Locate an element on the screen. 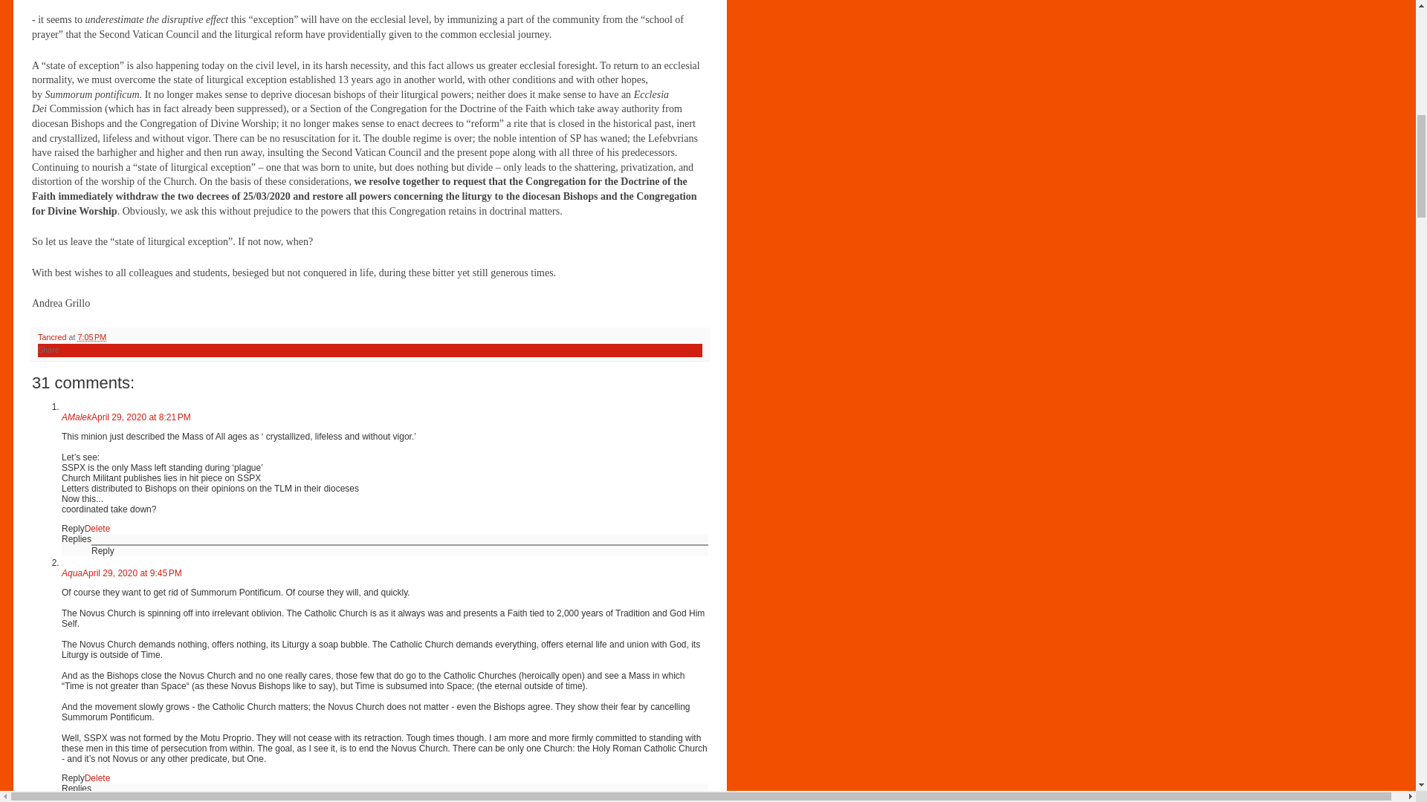 The image size is (1427, 802). author profile is located at coordinates (54, 337).